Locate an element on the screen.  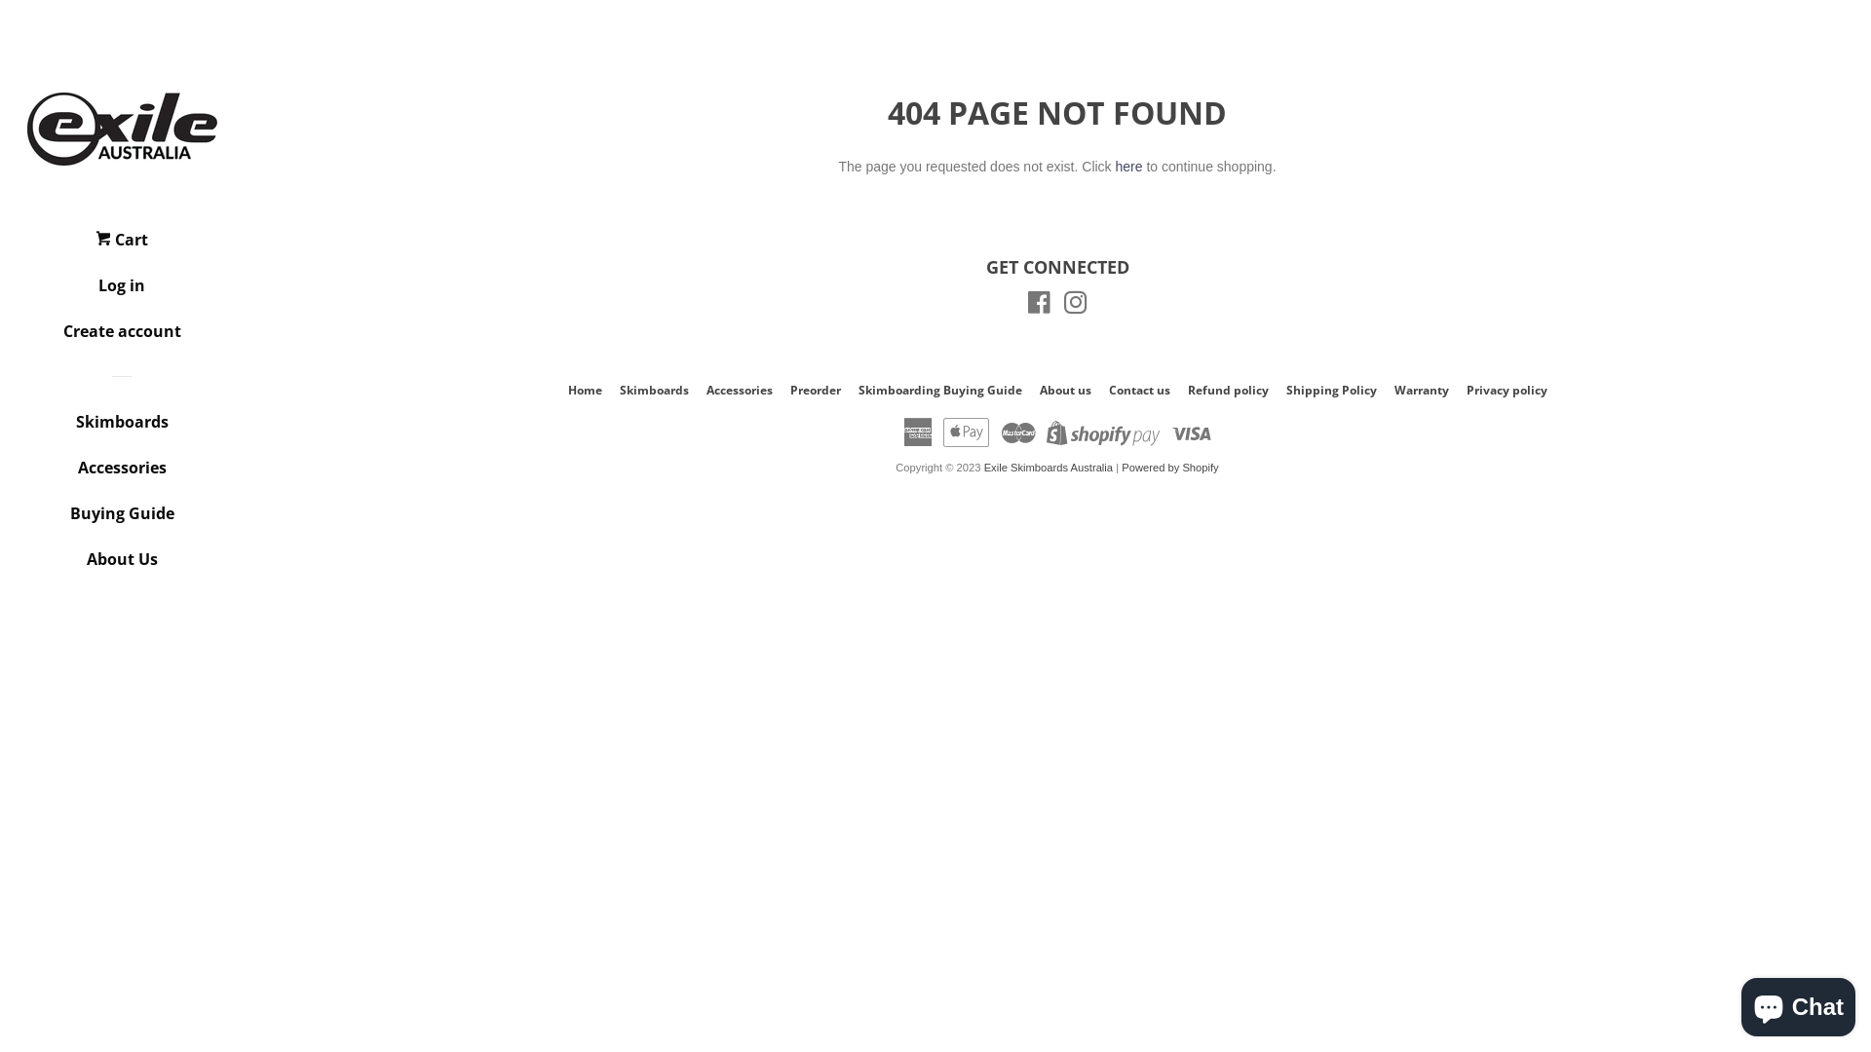
Facebook is located at coordinates (1039, 307).